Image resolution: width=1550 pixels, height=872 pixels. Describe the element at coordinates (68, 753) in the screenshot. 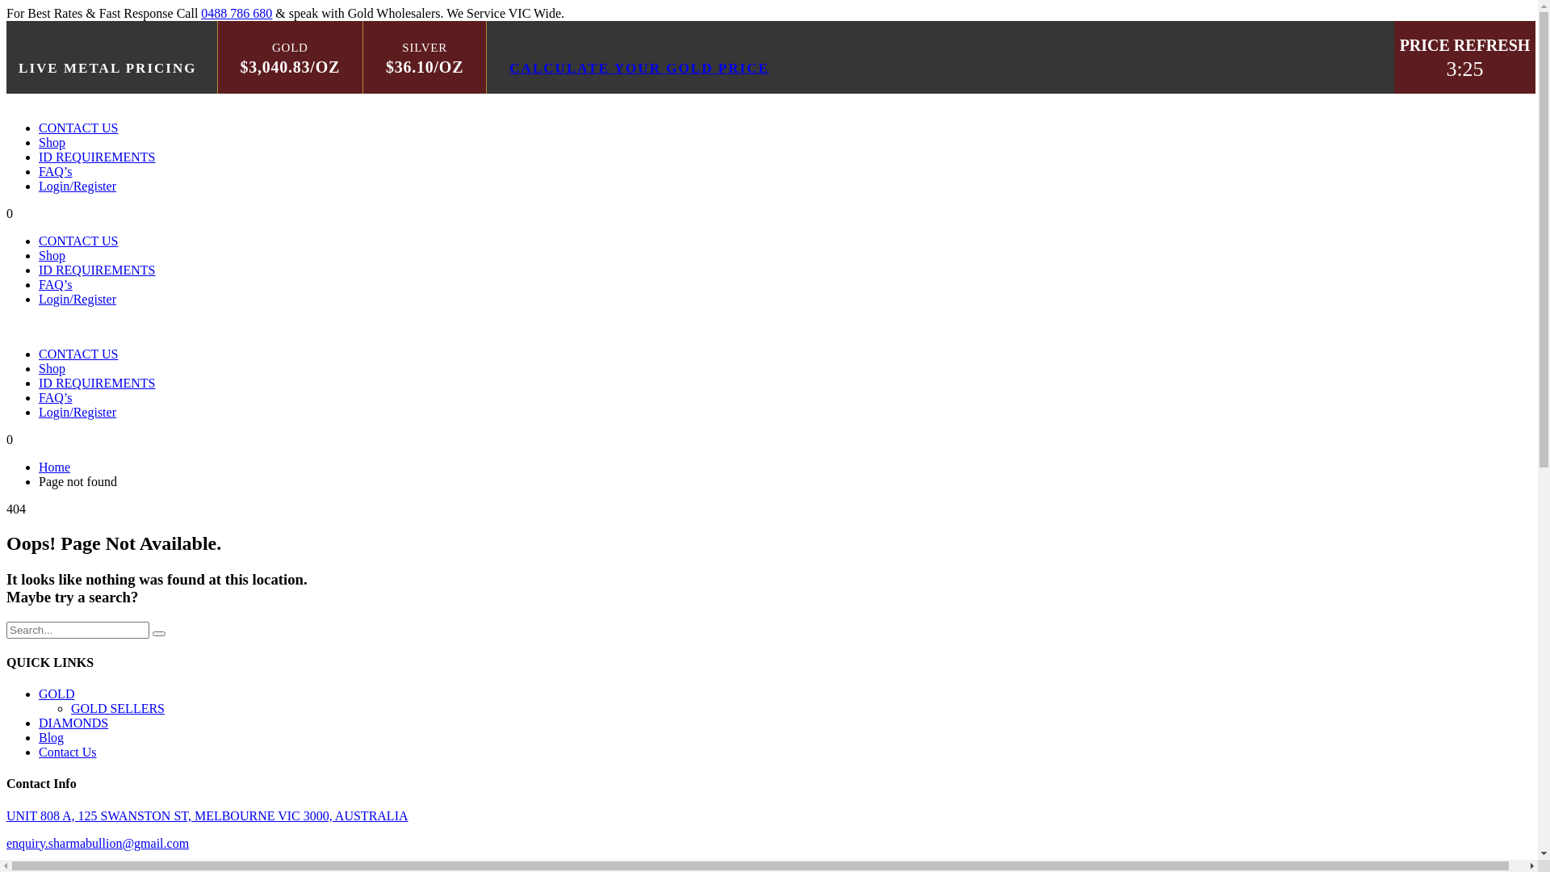

I see `Contact Us` at that location.